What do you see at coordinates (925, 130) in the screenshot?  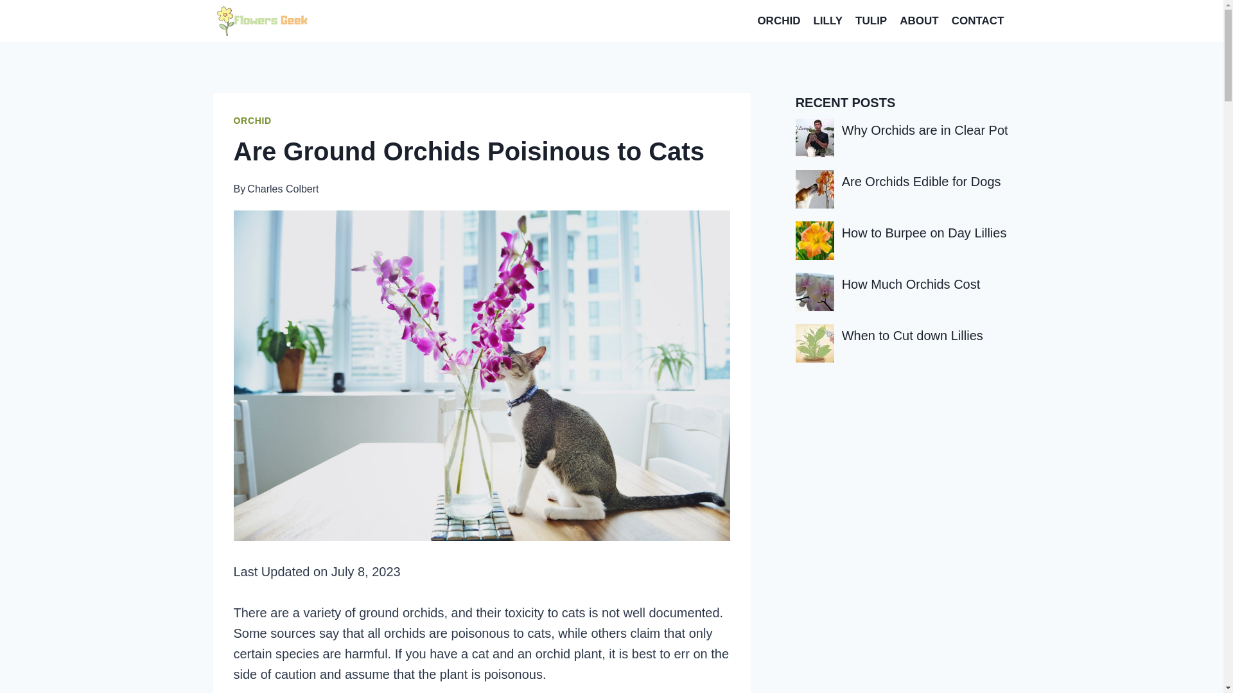 I see `Why Orchids are in Clear Pot` at bounding box center [925, 130].